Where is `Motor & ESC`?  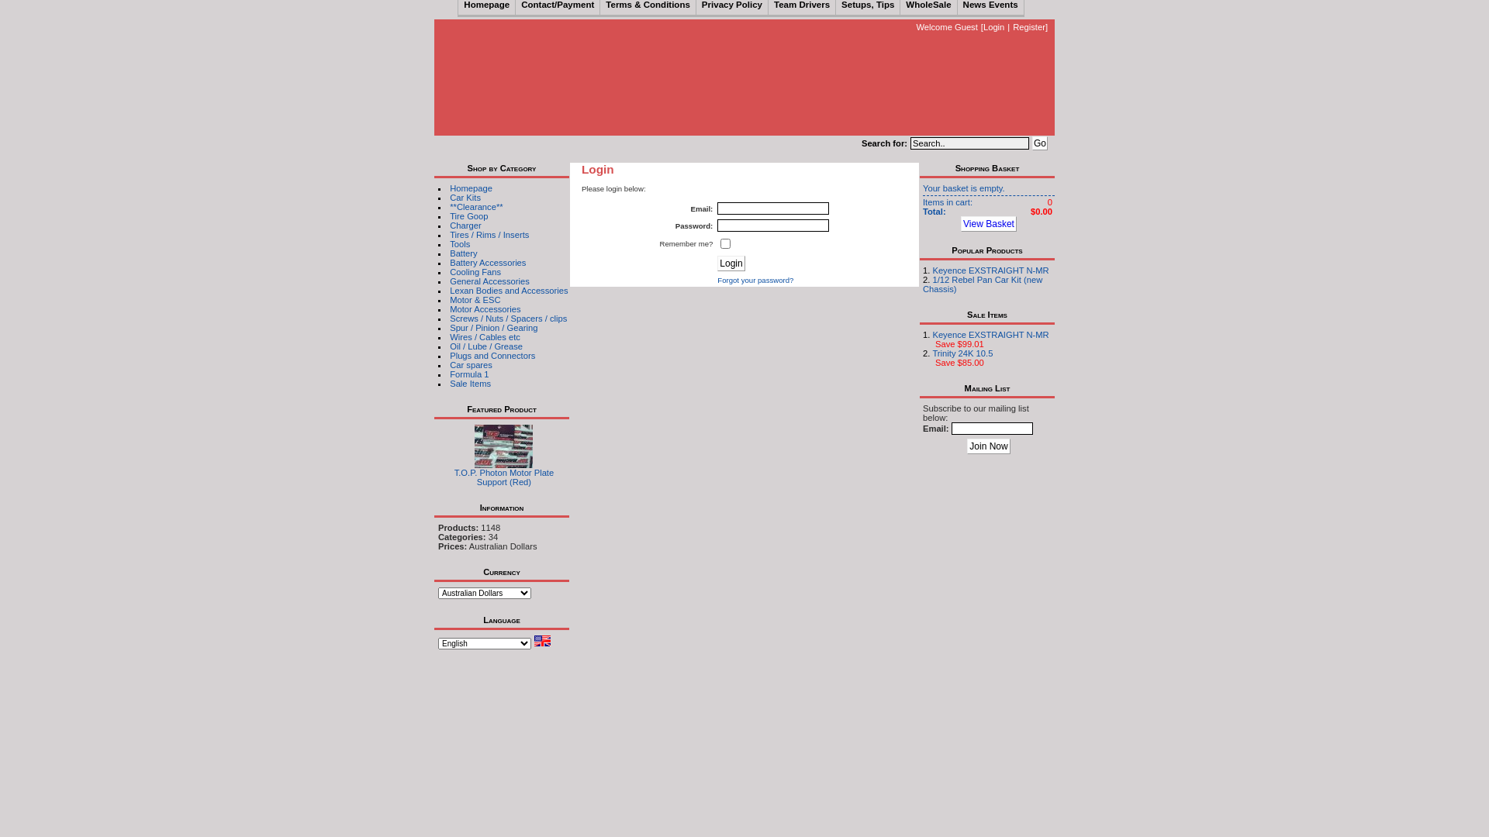 Motor & ESC is located at coordinates (475, 300).